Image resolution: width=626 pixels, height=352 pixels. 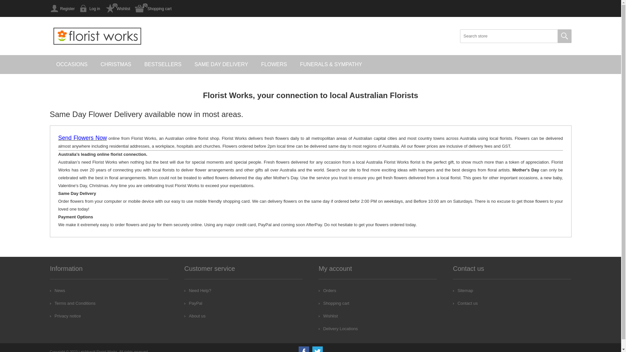 What do you see at coordinates (65, 316) in the screenshot?
I see `Privacy notice` at bounding box center [65, 316].